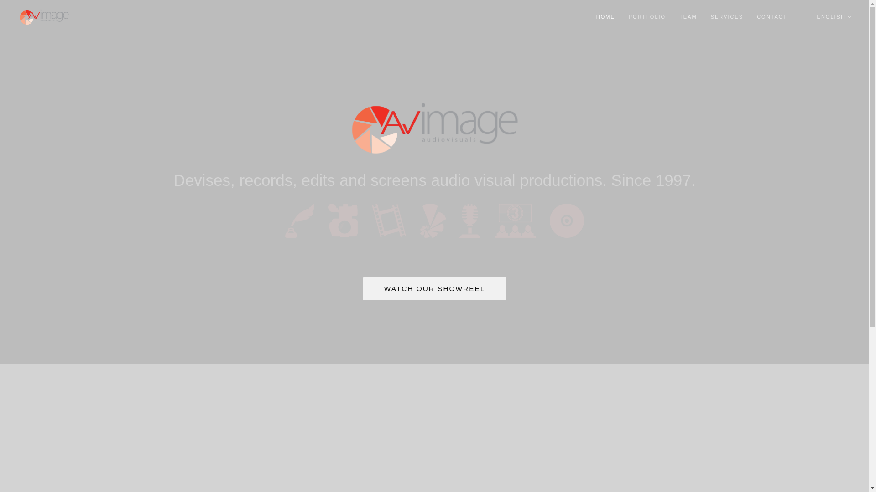 This screenshot has height=492, width=876. What do you see at coordinates (435, 288) in the screenshot?
I see `WATCH OUR SHOWREEL` at bounding box center [435, 288].